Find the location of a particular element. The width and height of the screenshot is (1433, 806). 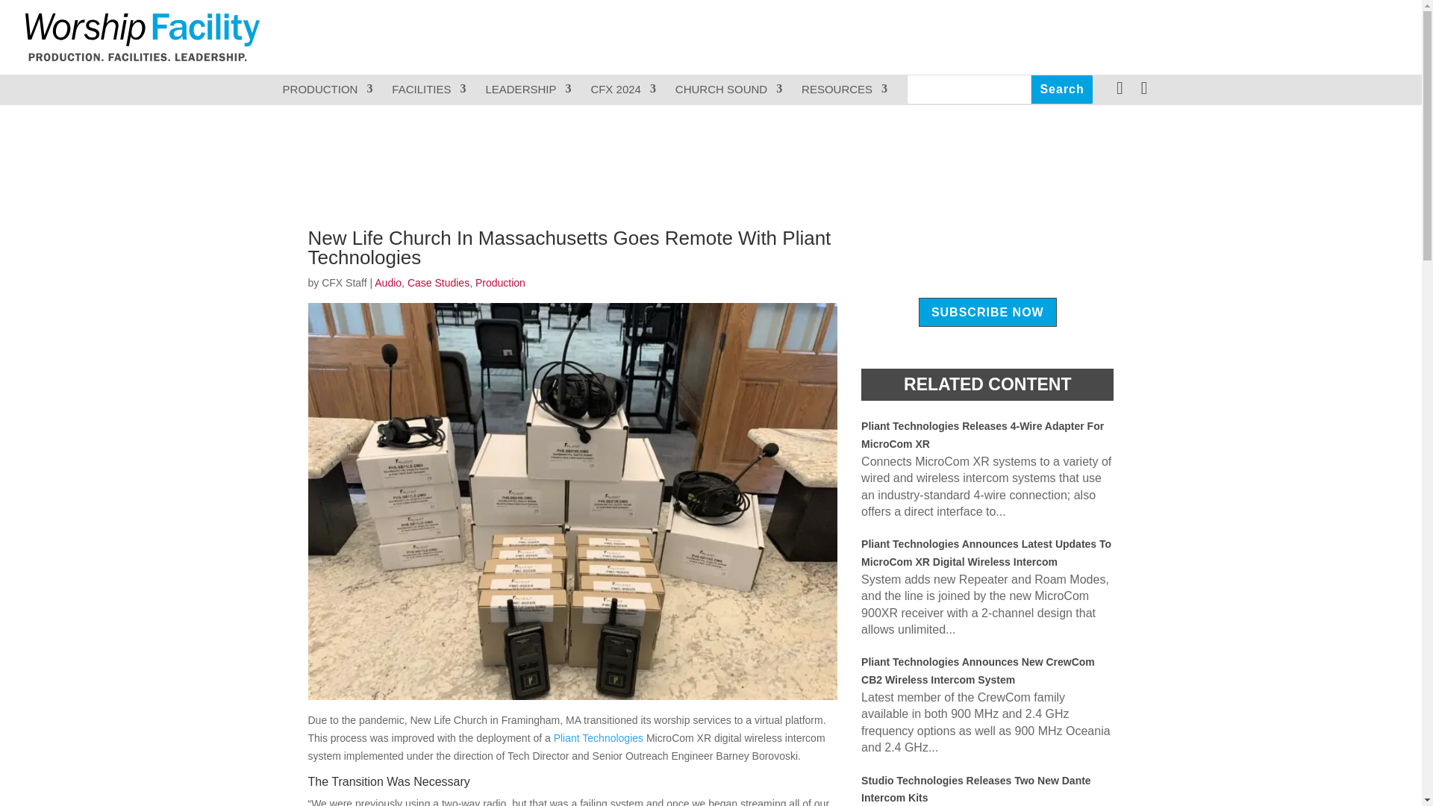

FACILITIES is located at coordinates (428, 90).